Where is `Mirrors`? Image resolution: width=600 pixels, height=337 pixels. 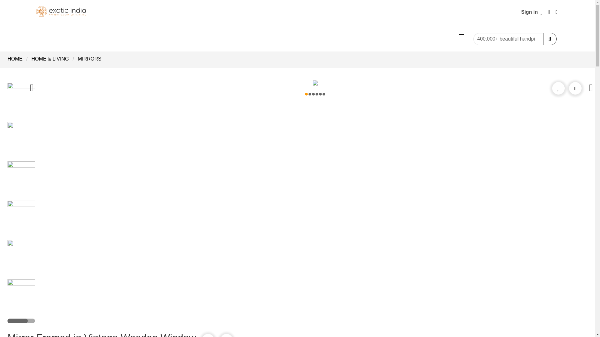 Mirrors is located at coordinates (89, 59).